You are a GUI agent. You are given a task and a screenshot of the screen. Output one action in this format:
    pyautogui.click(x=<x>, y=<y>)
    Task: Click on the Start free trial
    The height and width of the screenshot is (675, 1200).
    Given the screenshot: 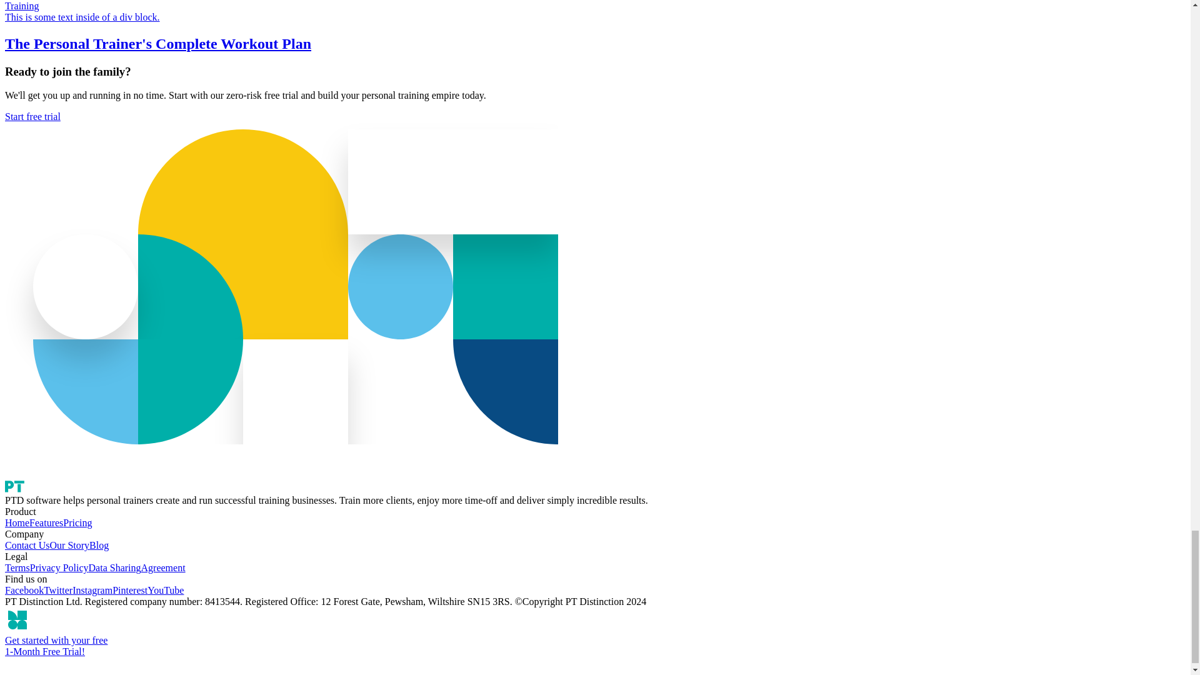 What is the action you would take?
    pyautogui.click(x=32, y=116)
    